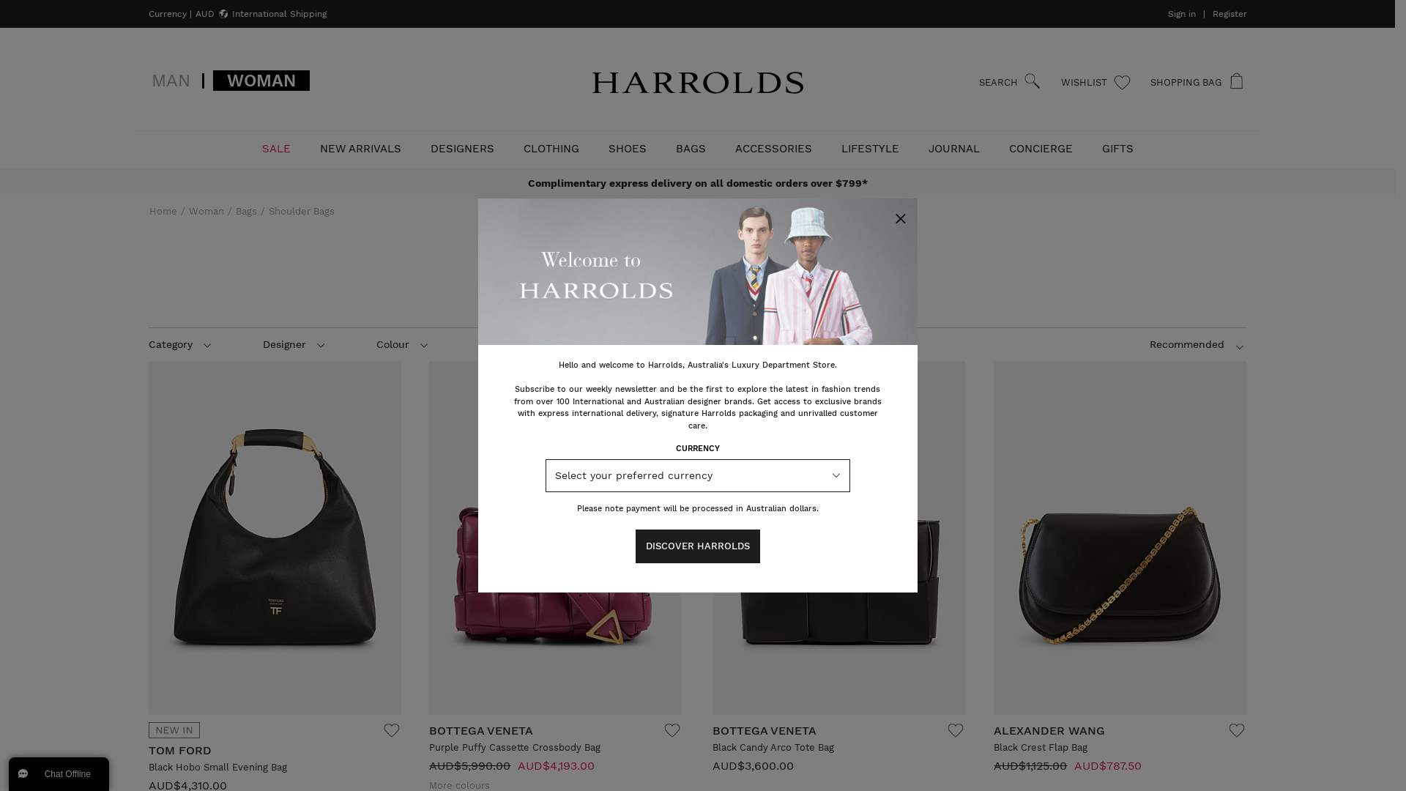 The height and width of the screenshot is (791, 1406). Describe the element at coordinates (481, 731) in the screenshot. I see `BOTTEGA VENETA` at that location.